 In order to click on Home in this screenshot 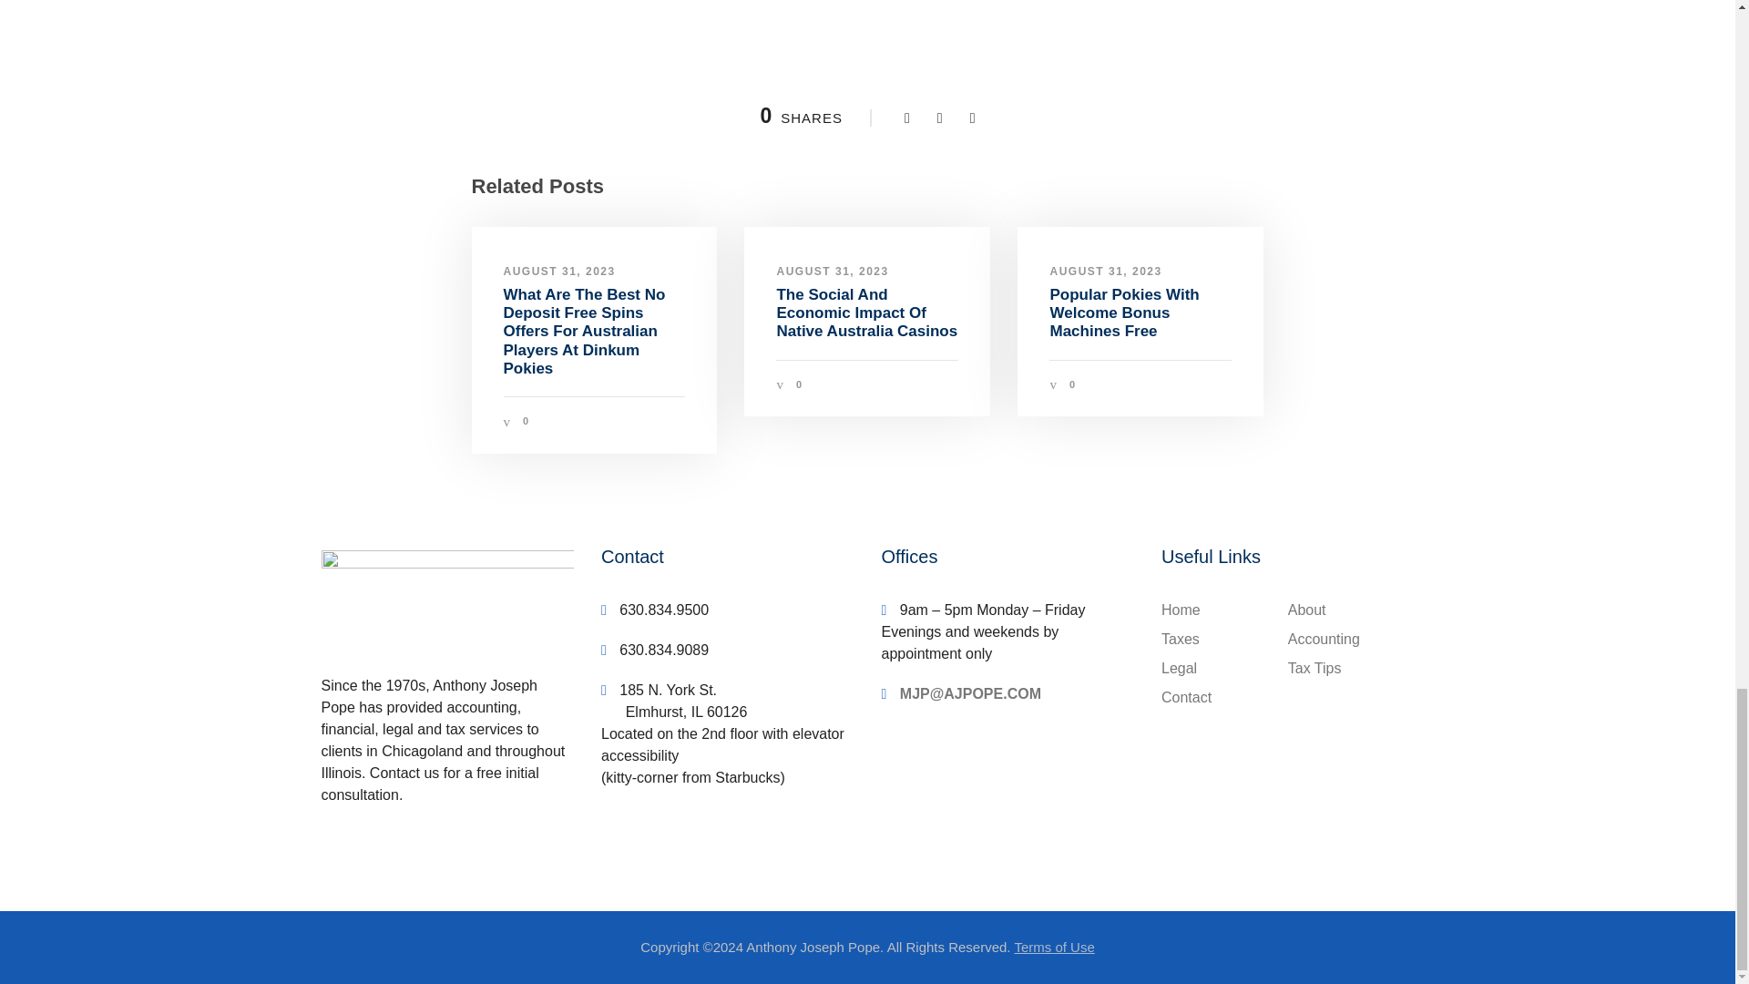, I will do `click(1181, 610)`.